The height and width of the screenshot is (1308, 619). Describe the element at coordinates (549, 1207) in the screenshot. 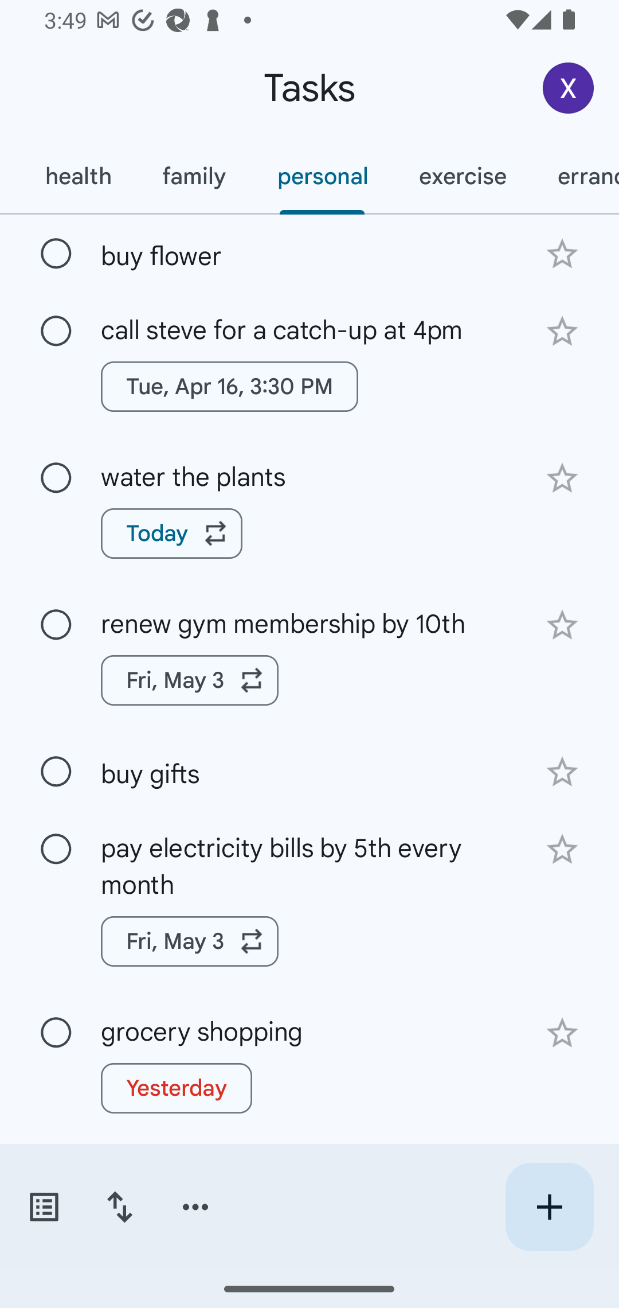

I see `Create new task` at that location.